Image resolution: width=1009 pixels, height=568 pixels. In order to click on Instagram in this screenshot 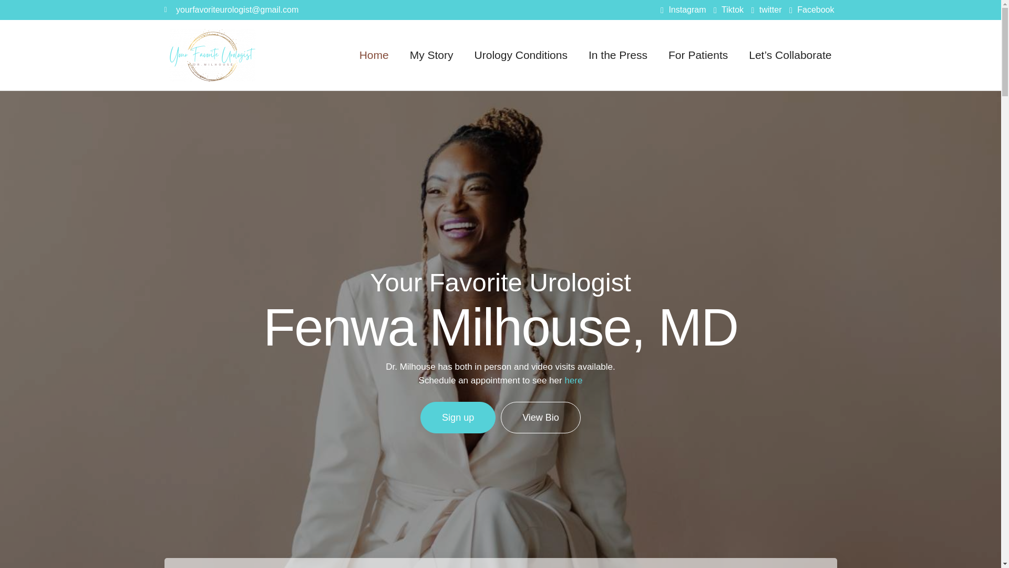, I will do `click(683, 10)`.